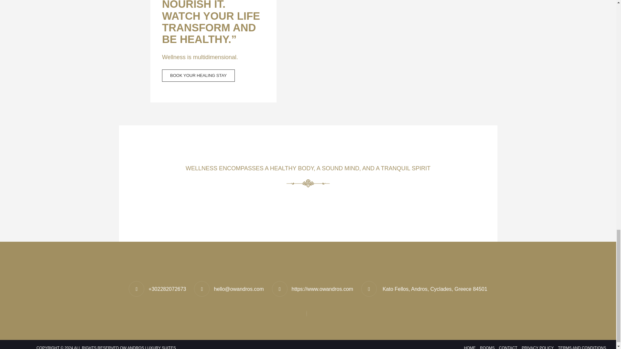  Describe the element at coordinates (470, 347) in the screenshot. I see `HOME` at that location.